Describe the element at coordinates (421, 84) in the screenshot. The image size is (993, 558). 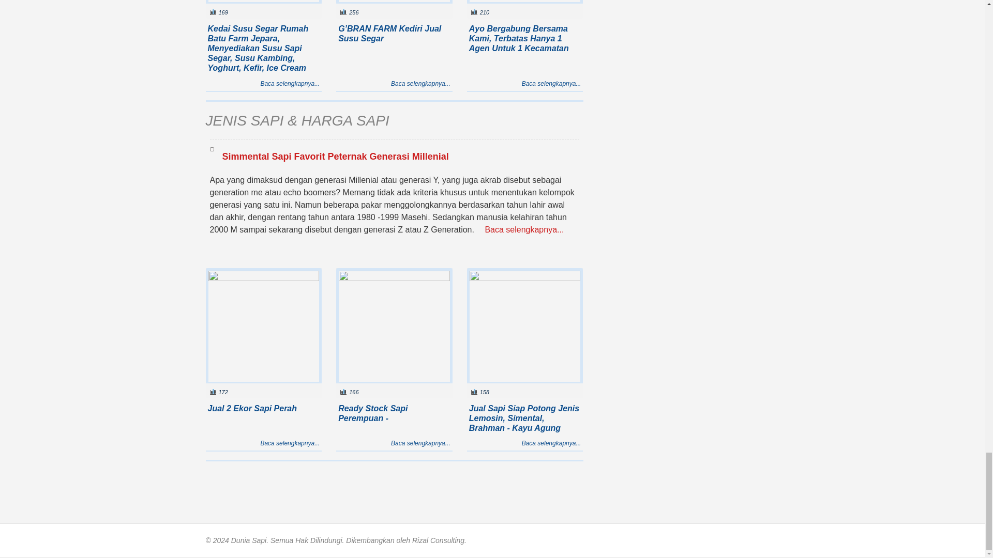
I see `Baca selengkapnya...` at that location.